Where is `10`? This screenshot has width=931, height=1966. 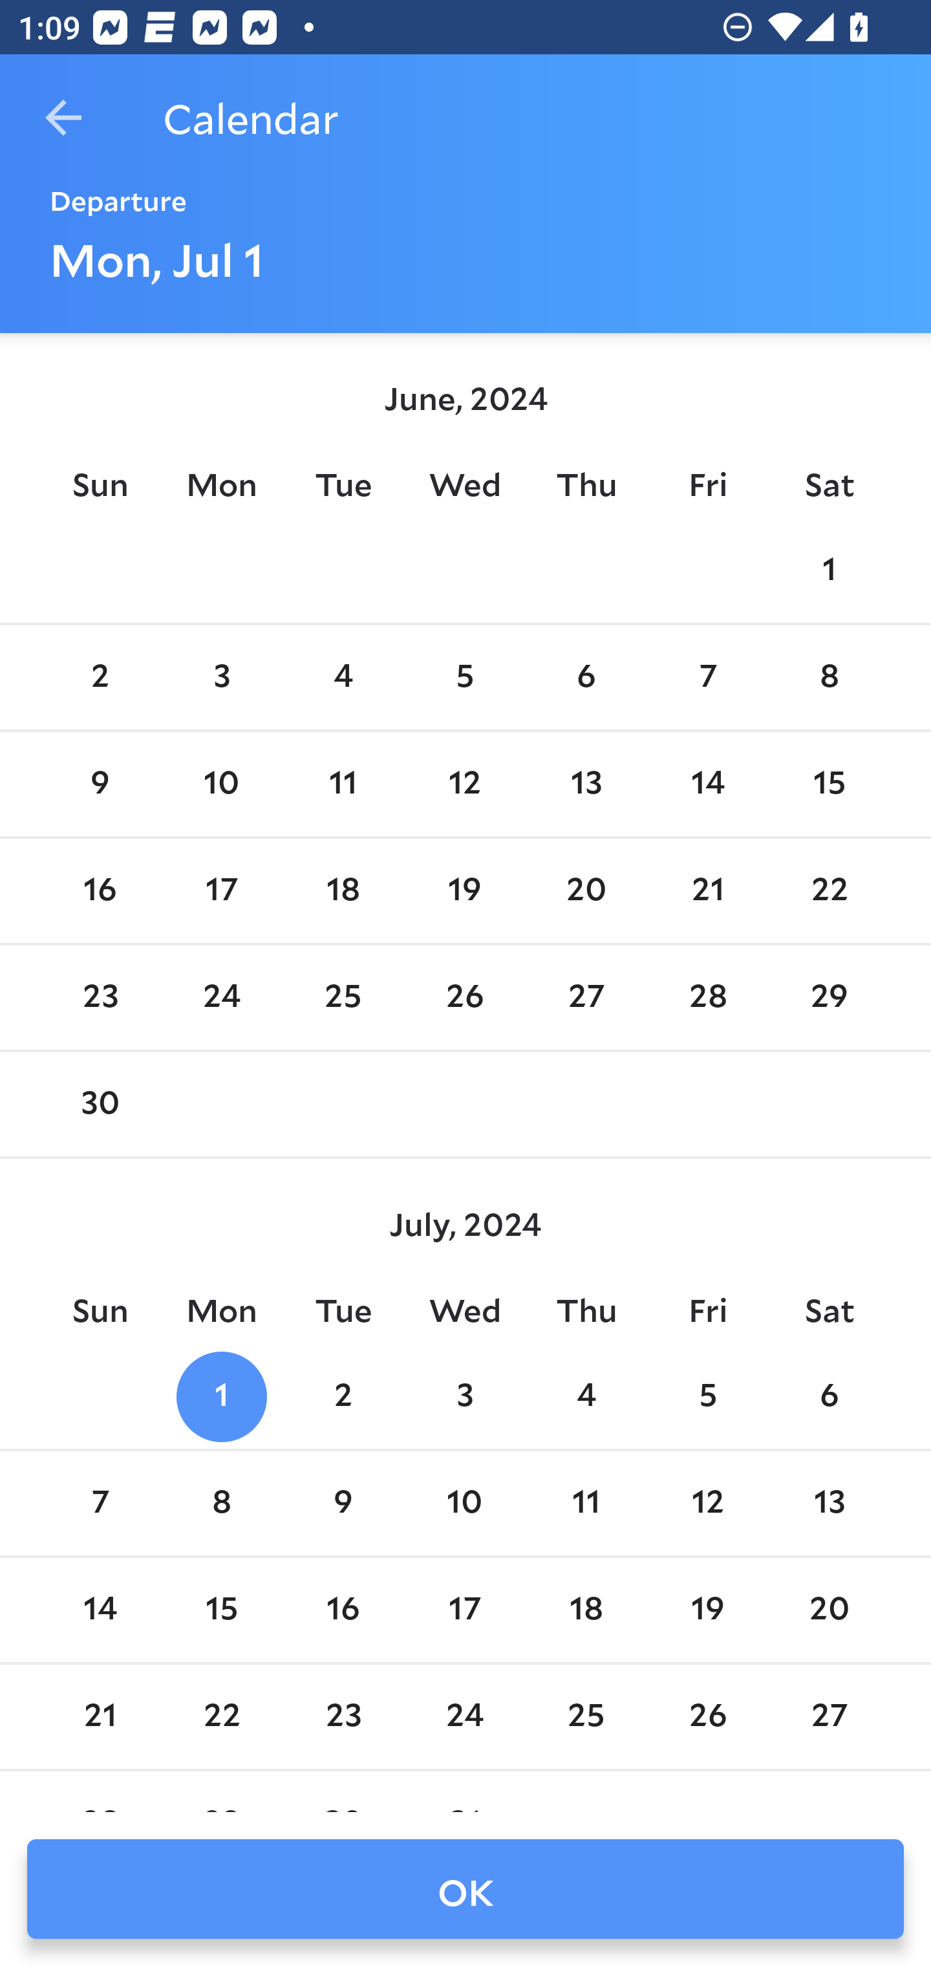
10 is located at coordinates (465, 1504).